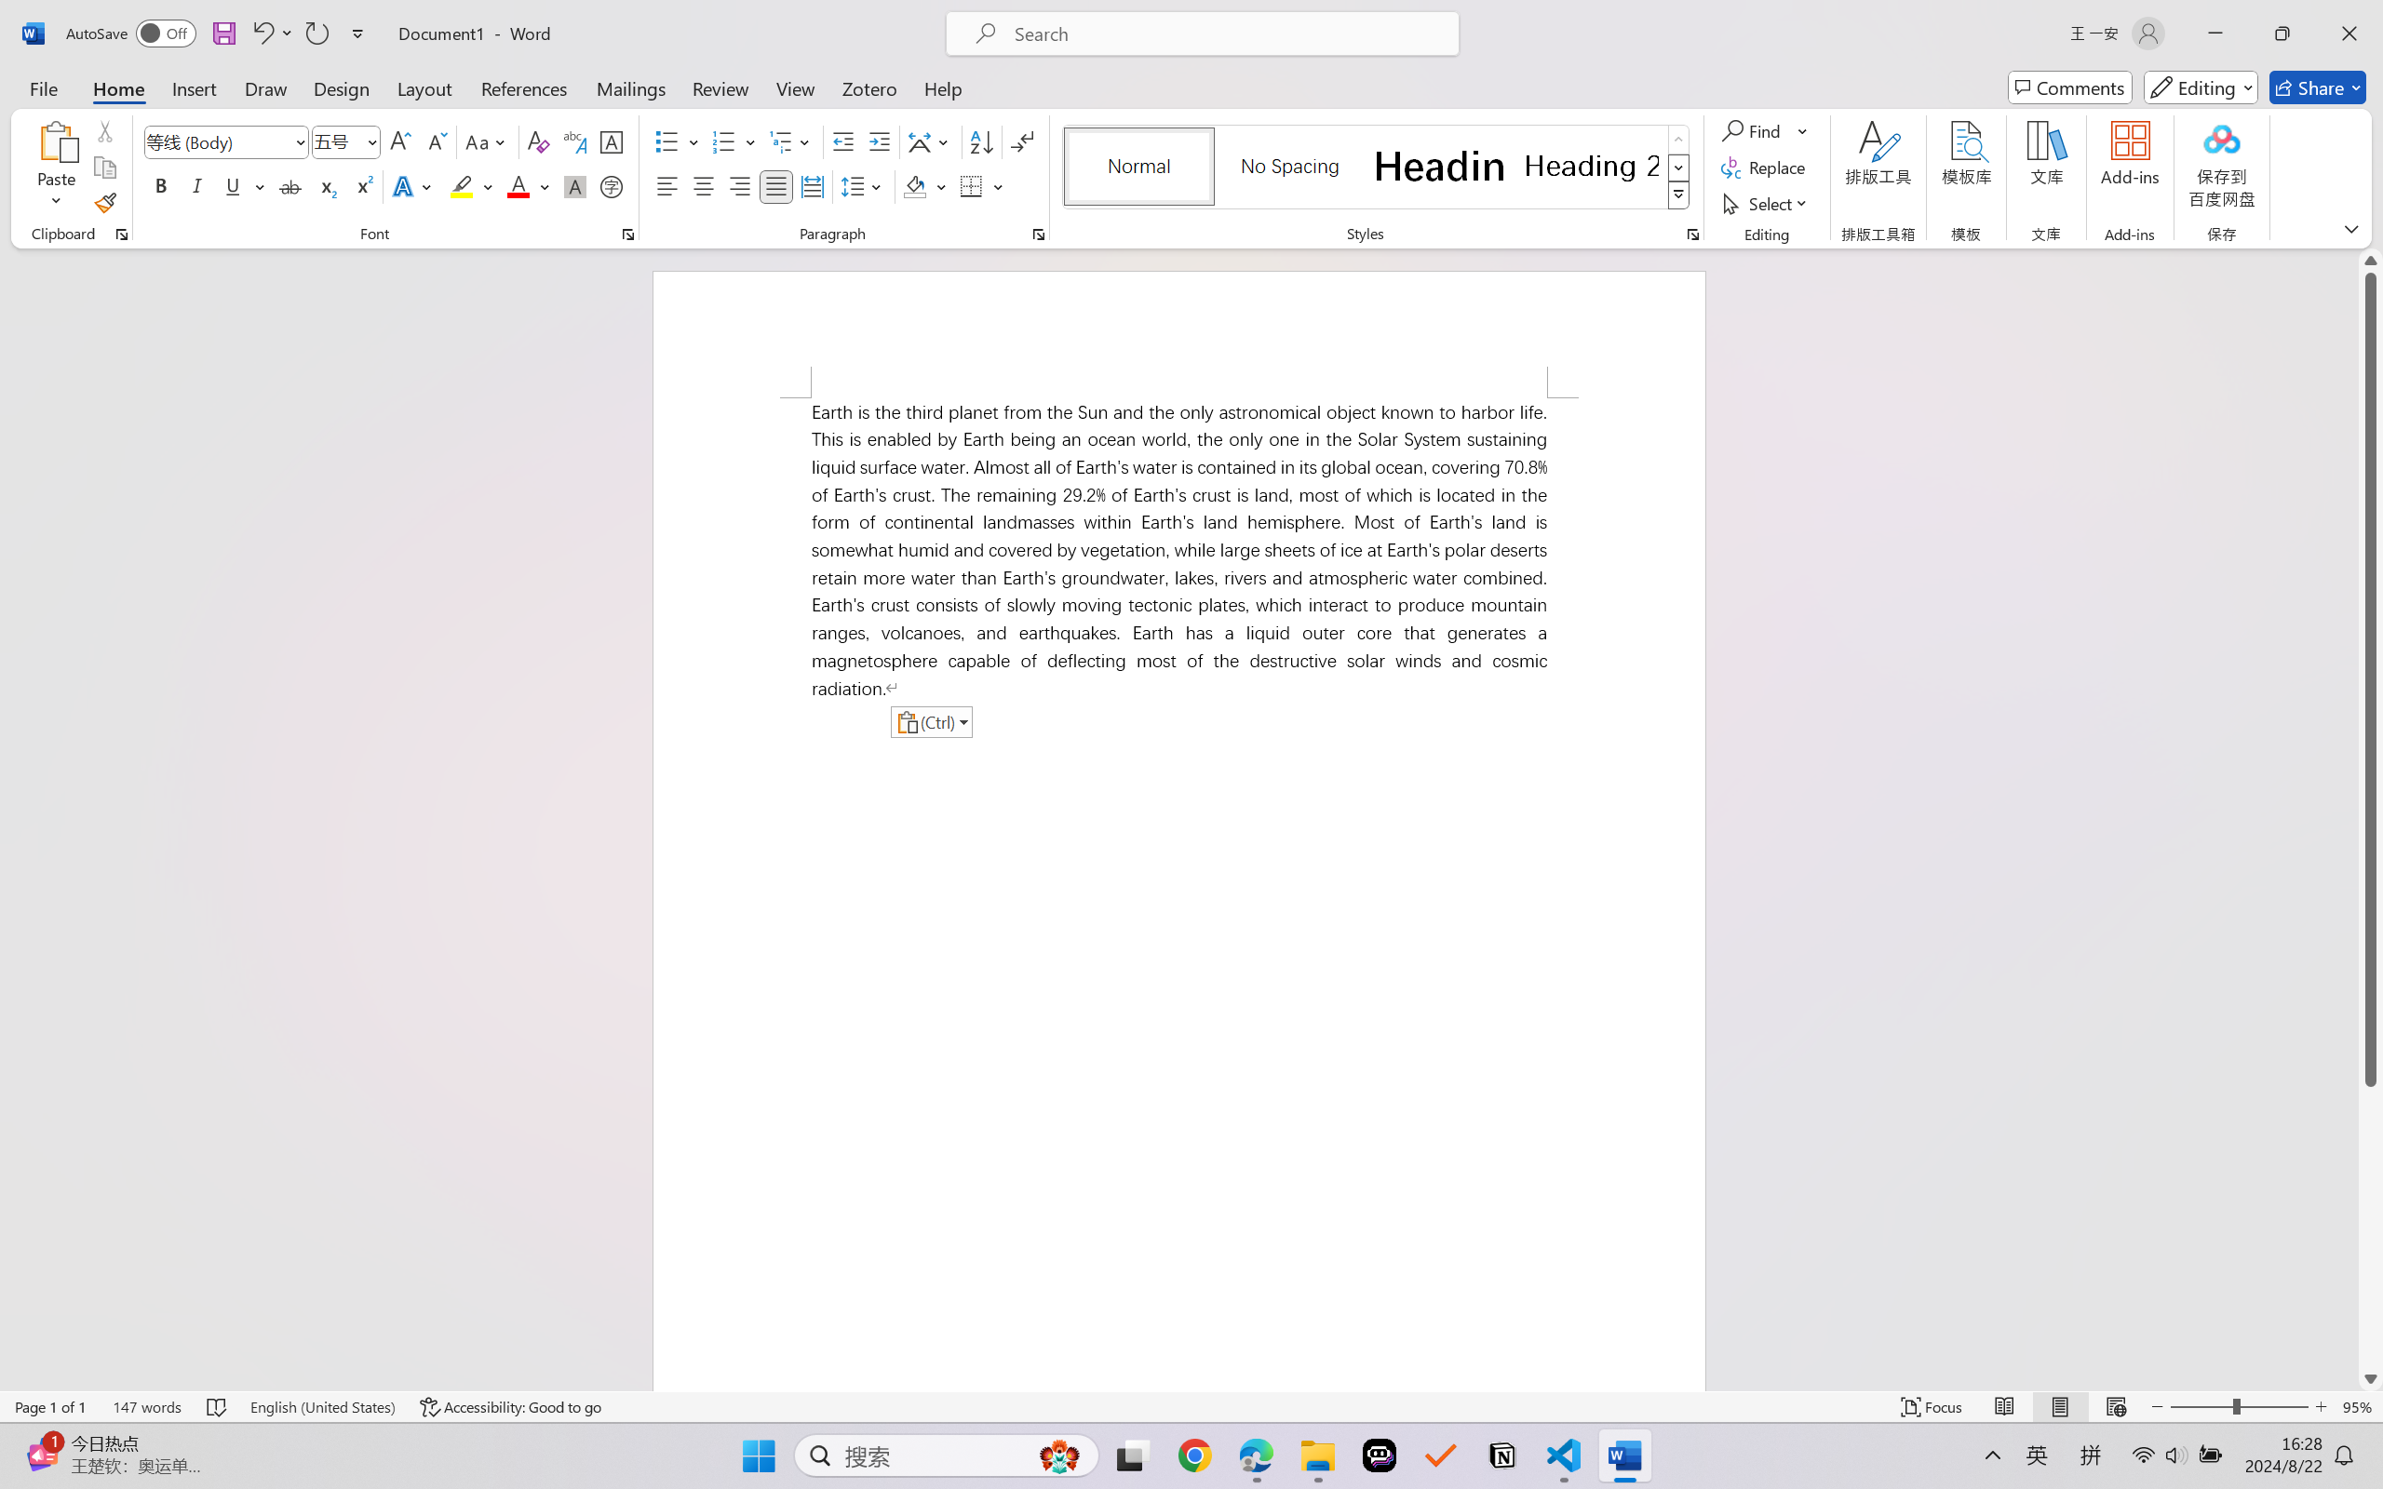 Image resolution: width=2383 pixels, height=1489 pixels. Describe the element at coordinates (104, 203) in the screenshot. I see `Format Painter` at that location.